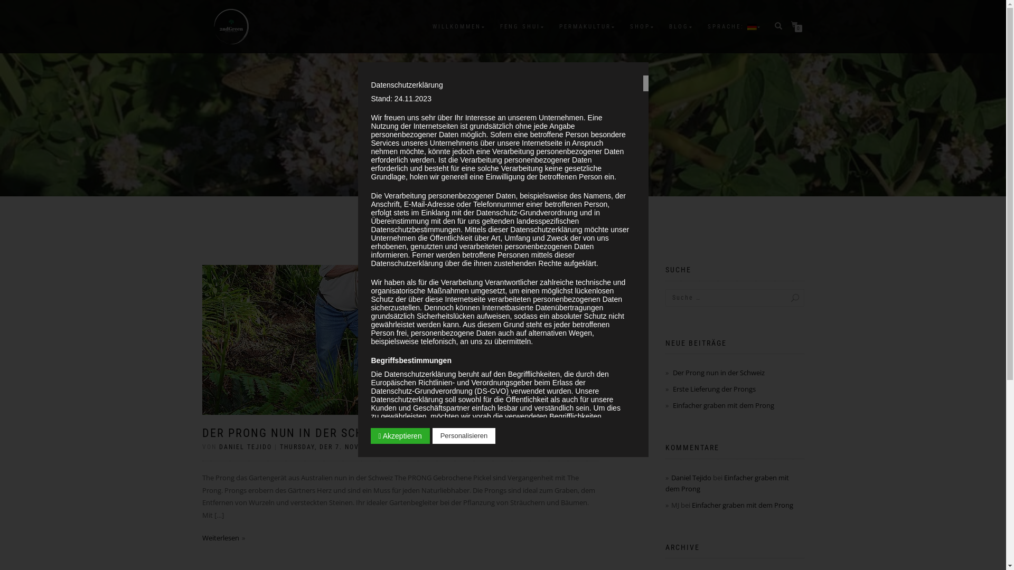 The width and height of the screenshot is (1014, 570). I want to click on SPRACHE: , so click(732, 27).